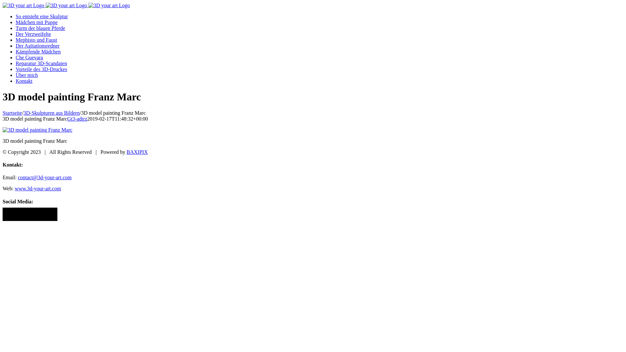 The width and height of the screenshot is (626, 352). I want to click on Mail, so click(53, 214).